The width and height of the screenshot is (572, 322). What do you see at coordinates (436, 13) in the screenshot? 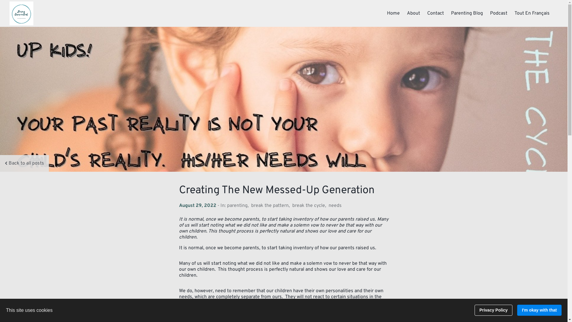
I see `Contact` at bounding box center [436, 13].